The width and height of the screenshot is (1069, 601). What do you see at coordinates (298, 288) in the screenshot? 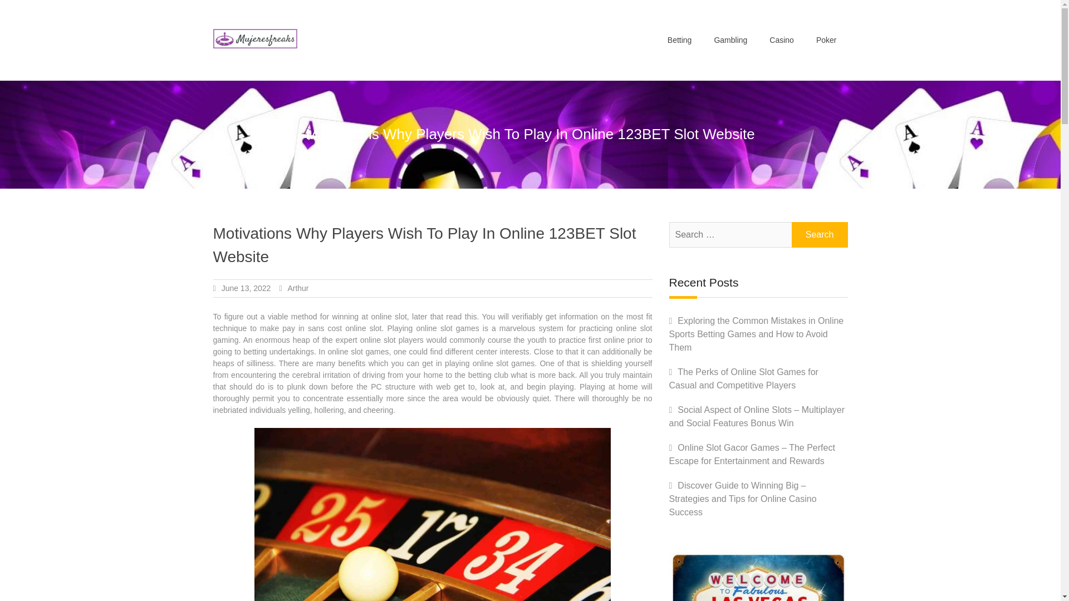
I see `Arthur` at bounding box center [298, 288].